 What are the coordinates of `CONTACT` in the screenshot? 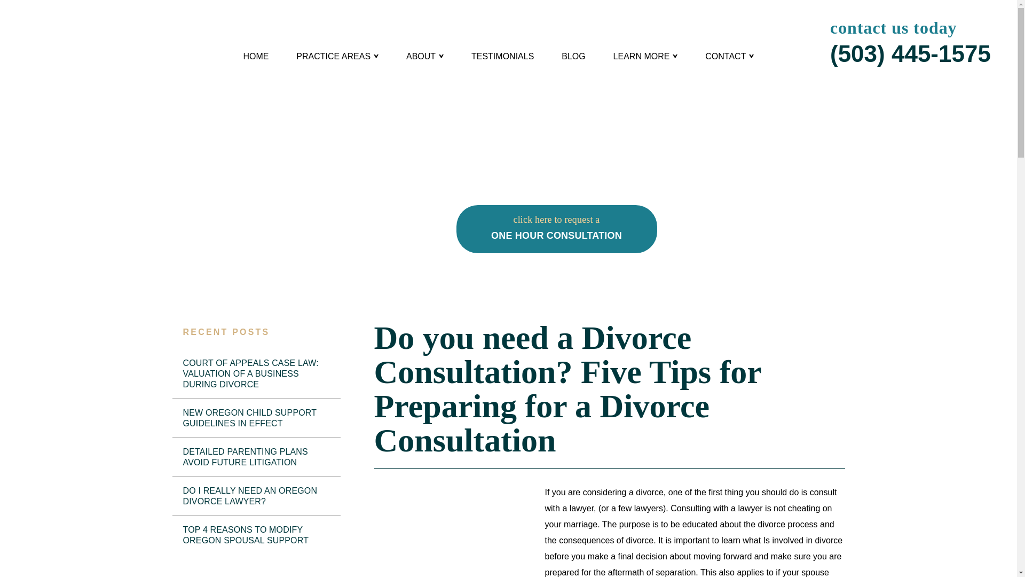 It's located at (729, 60).